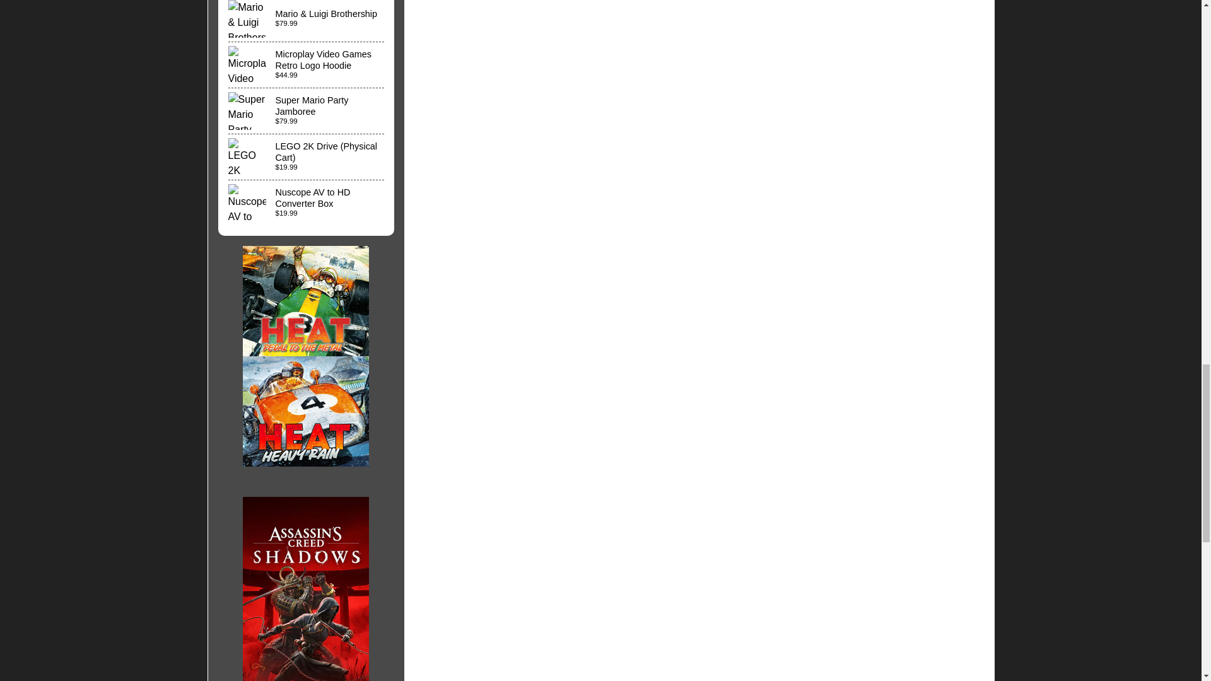 The width and height of the screenshot is (1211, 681). I want to click on Microplay Video Games Retro Logo Hoodie, so click(307, 64).